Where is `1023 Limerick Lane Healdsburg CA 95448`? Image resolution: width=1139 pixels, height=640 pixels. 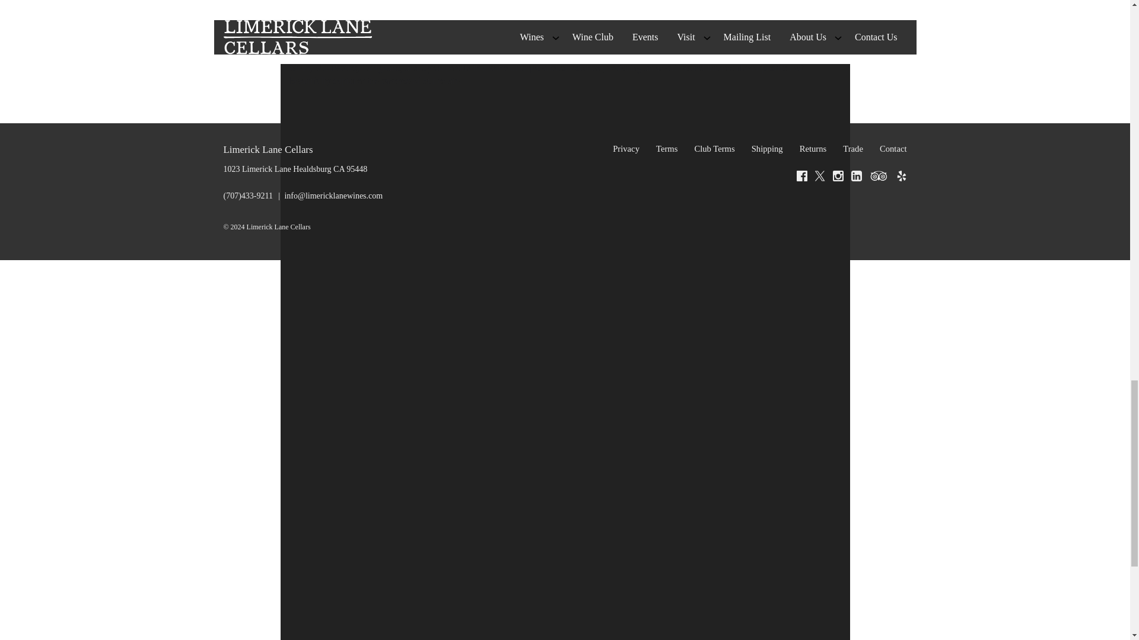 1023 Limerick Lane Healdsburg CA 95448 is located at coordinates (295, 168).